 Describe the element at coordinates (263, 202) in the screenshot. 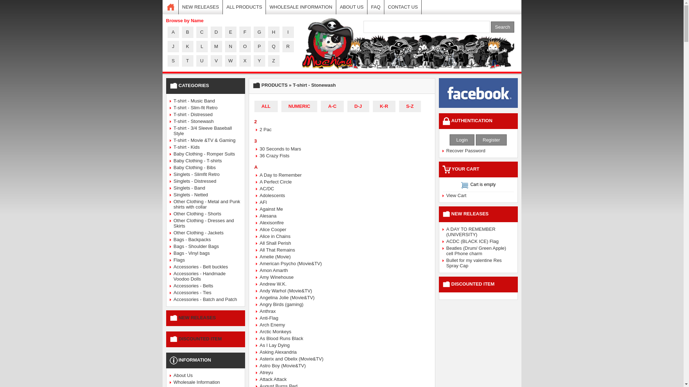

I see `AFI` at that location.